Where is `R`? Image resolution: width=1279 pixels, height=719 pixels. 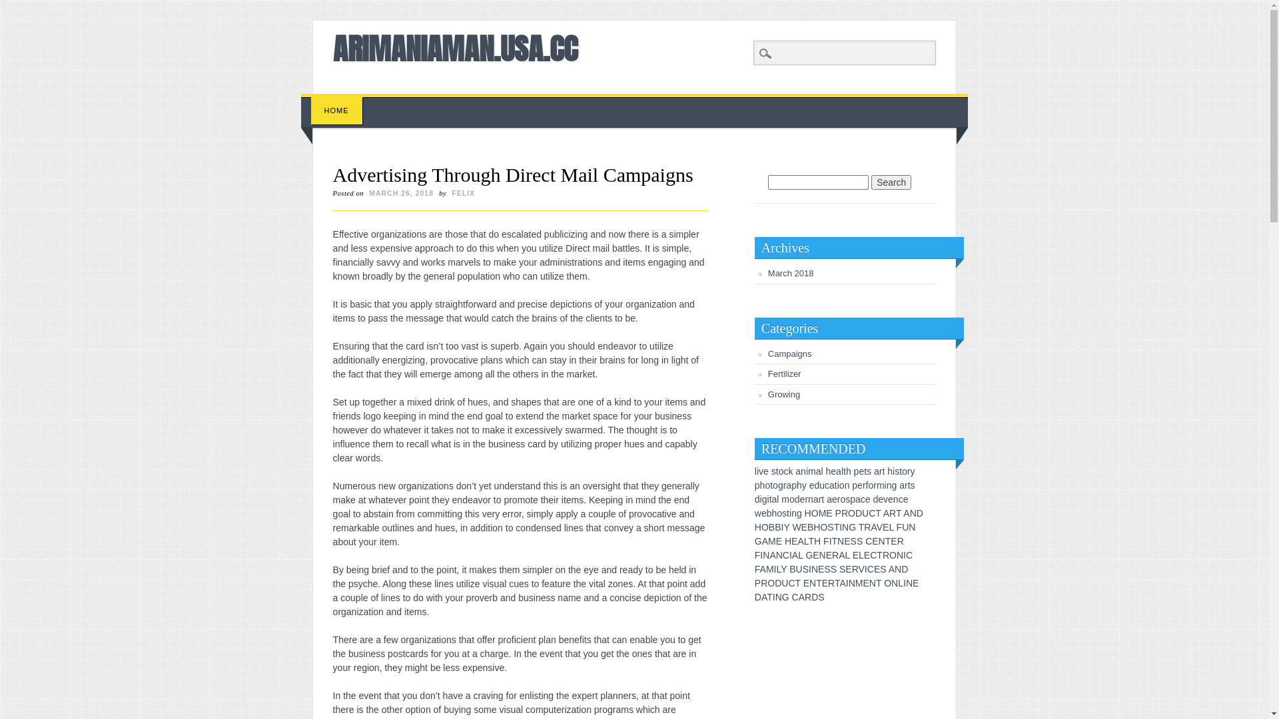 R is located at coordinates (831, 583).